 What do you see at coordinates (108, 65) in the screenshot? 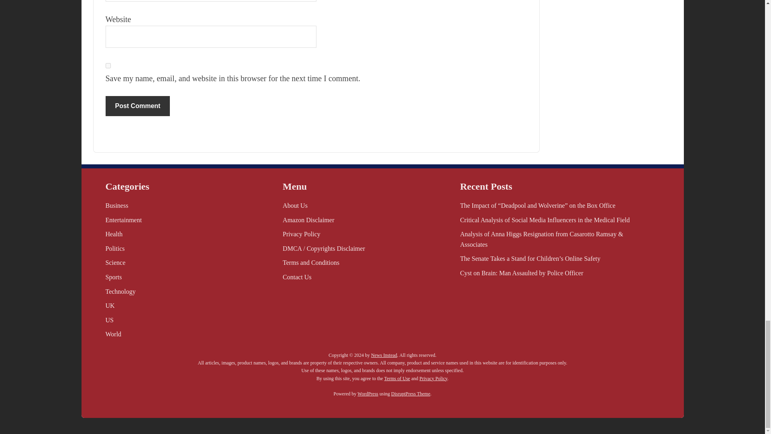
I see `yes` at bounding box center [108, 65].